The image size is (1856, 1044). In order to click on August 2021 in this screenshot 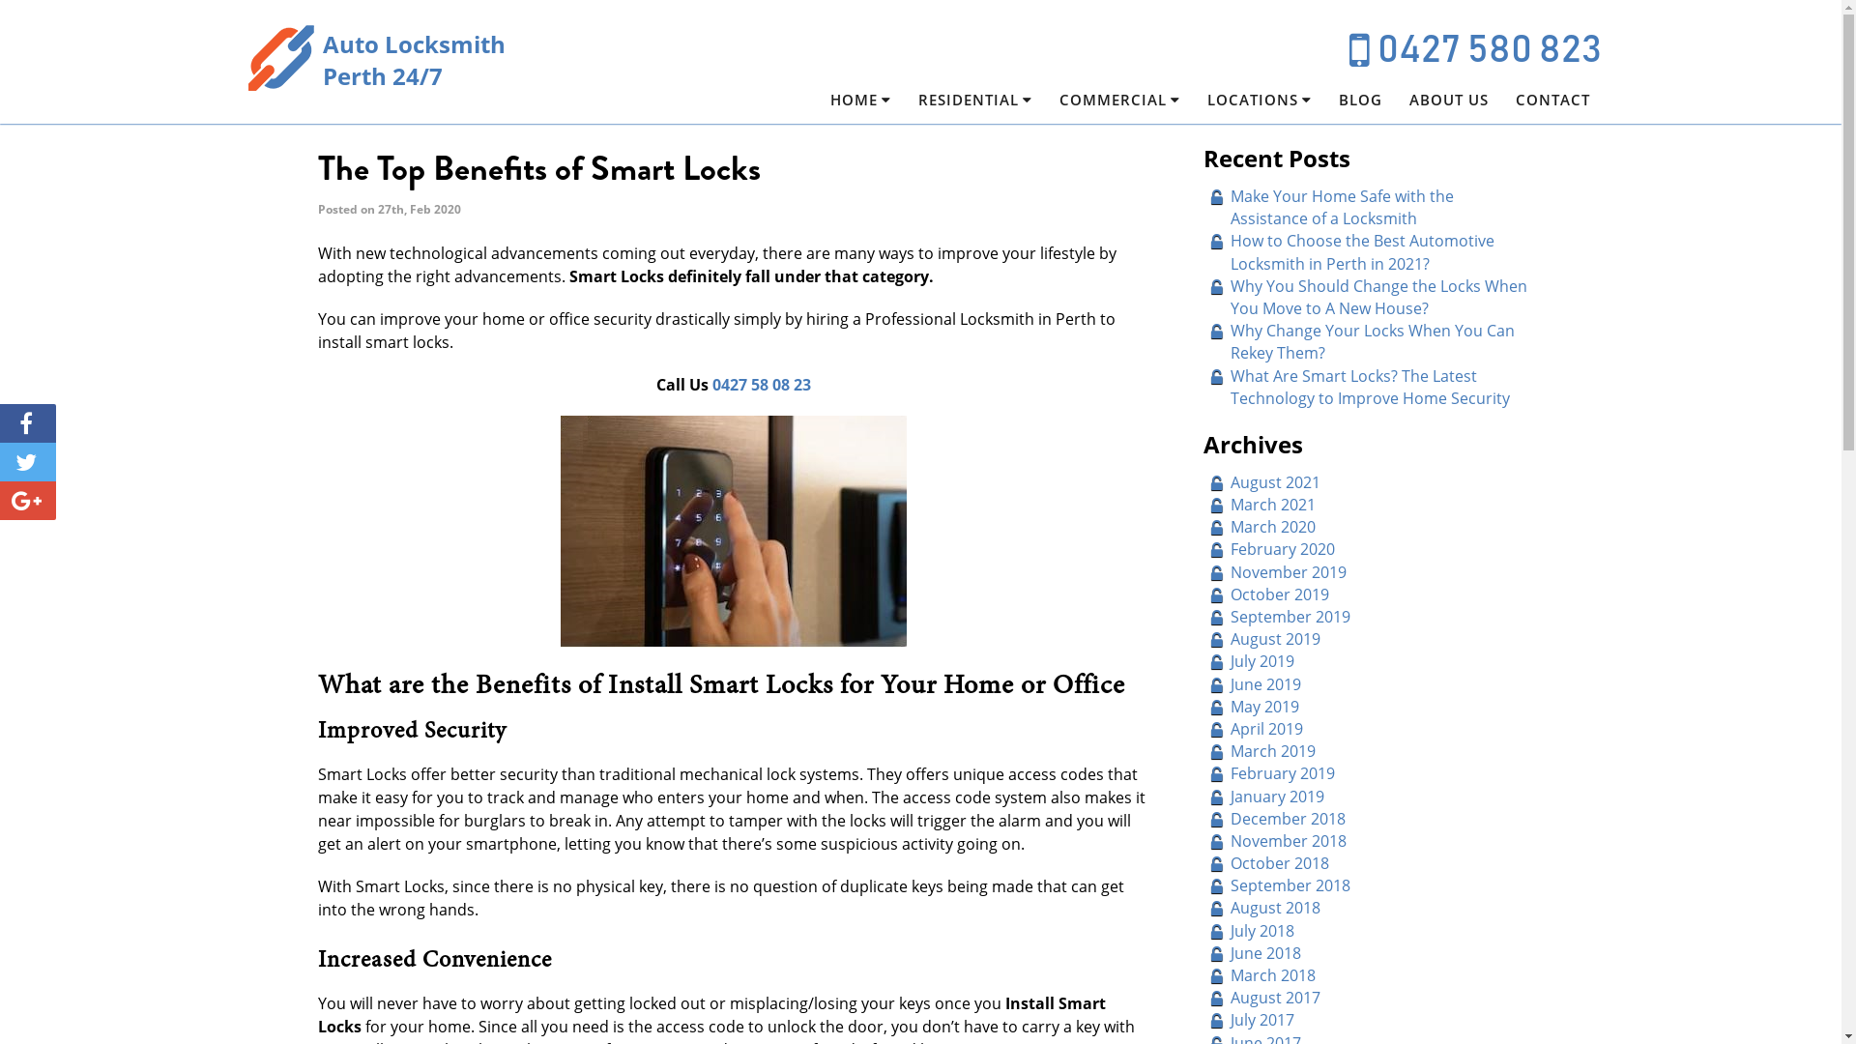, I will do `click(1274, 482)`.